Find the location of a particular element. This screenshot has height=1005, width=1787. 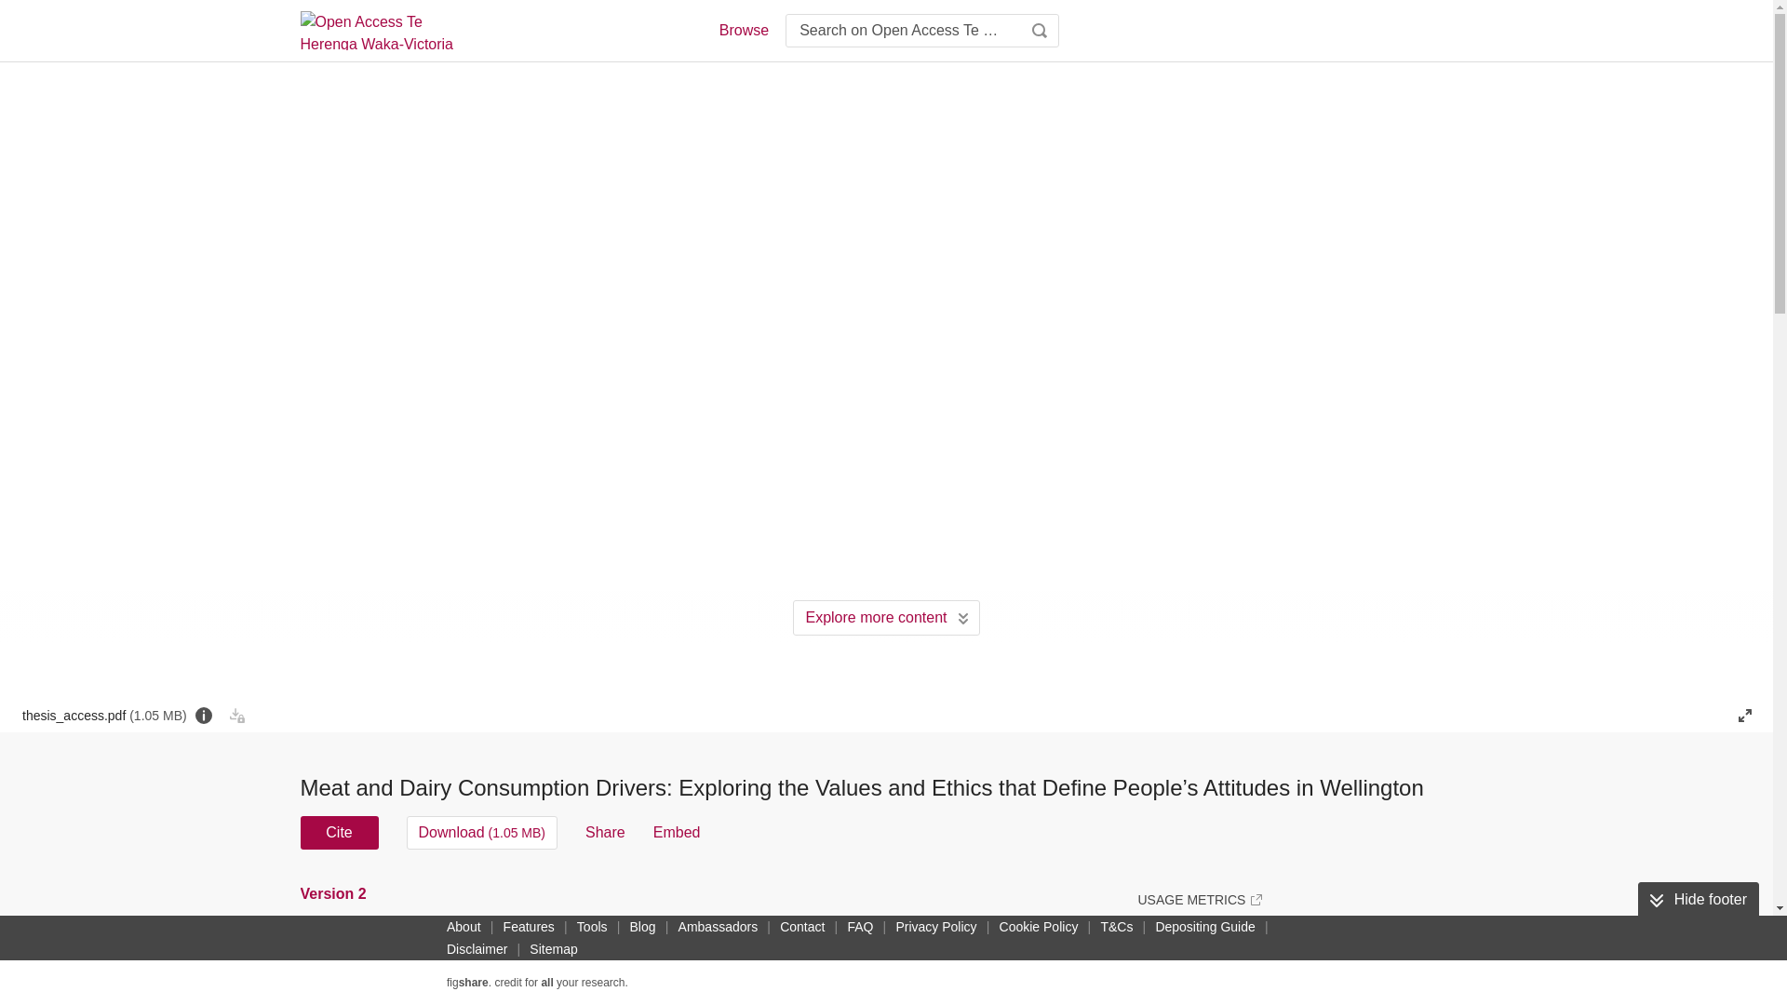

USAGE METRICS is located at coordinates (1199, 899).